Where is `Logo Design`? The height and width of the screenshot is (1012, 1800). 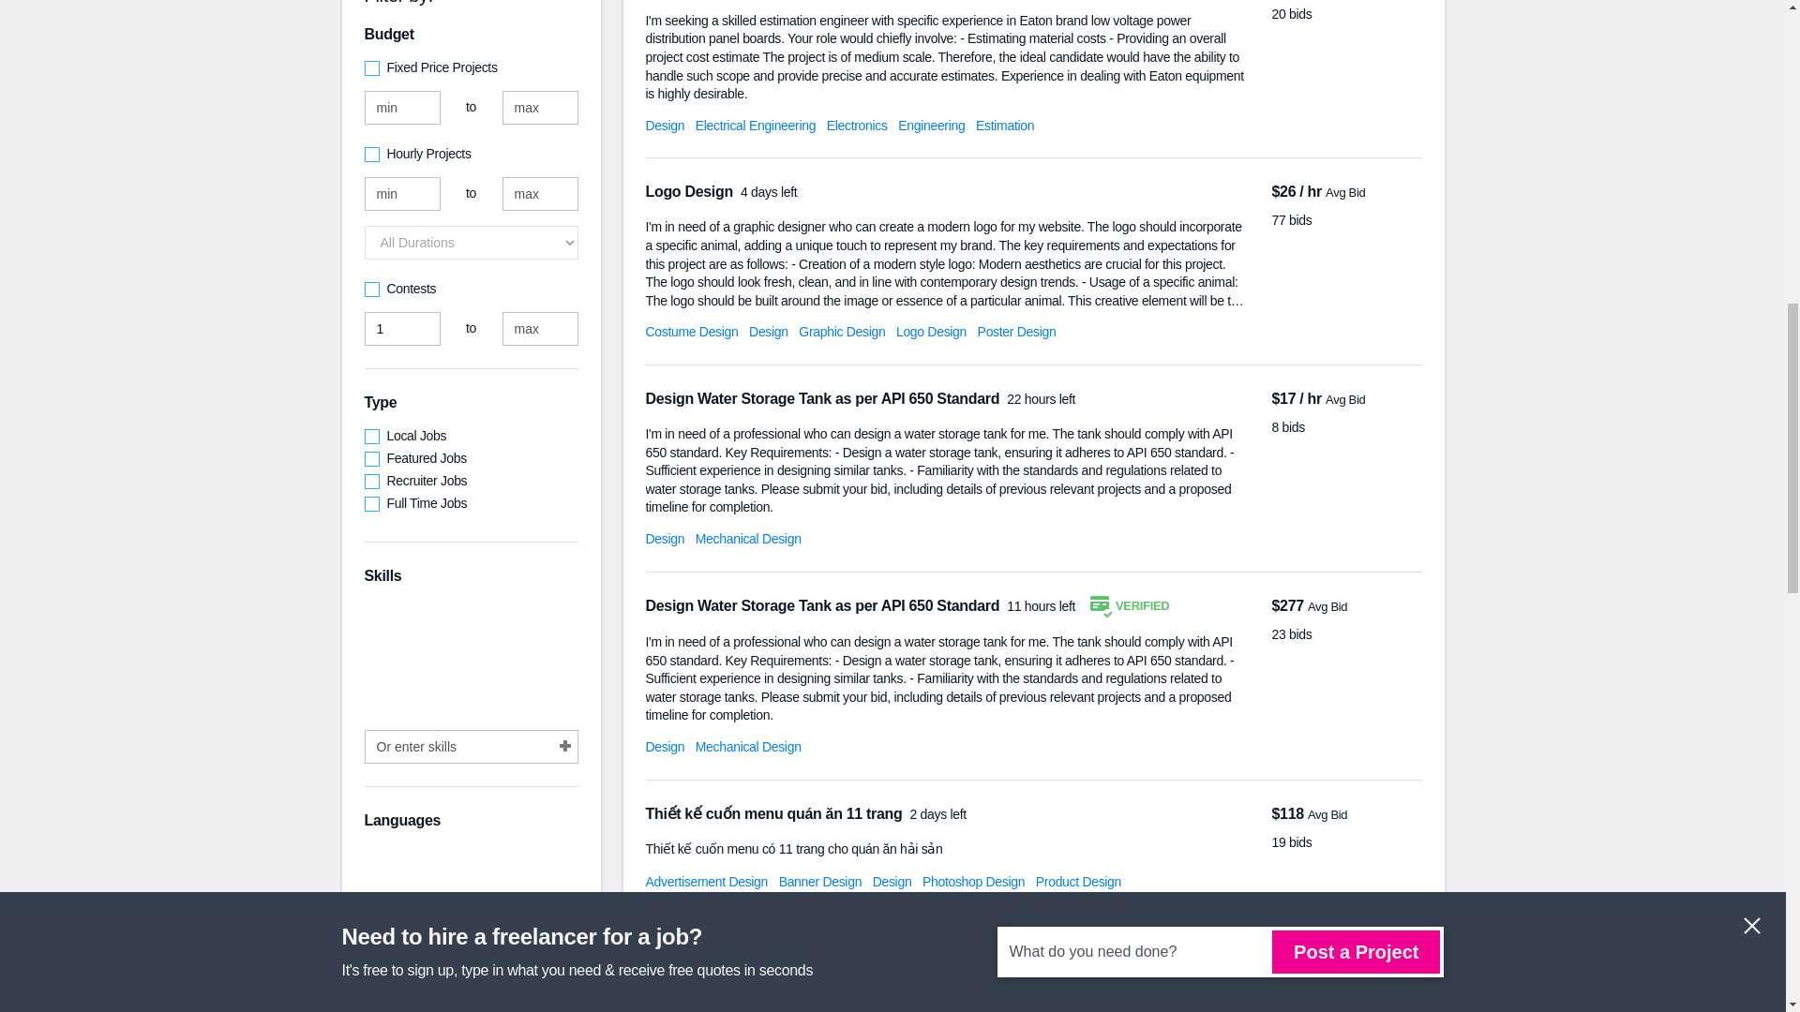
Logo Design is located at coordinates (932, 331).